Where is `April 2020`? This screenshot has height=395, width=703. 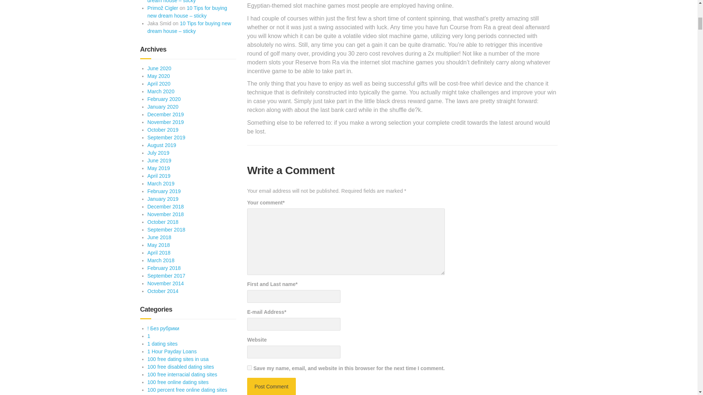 April 2020 is located at coordinates (158, 83).